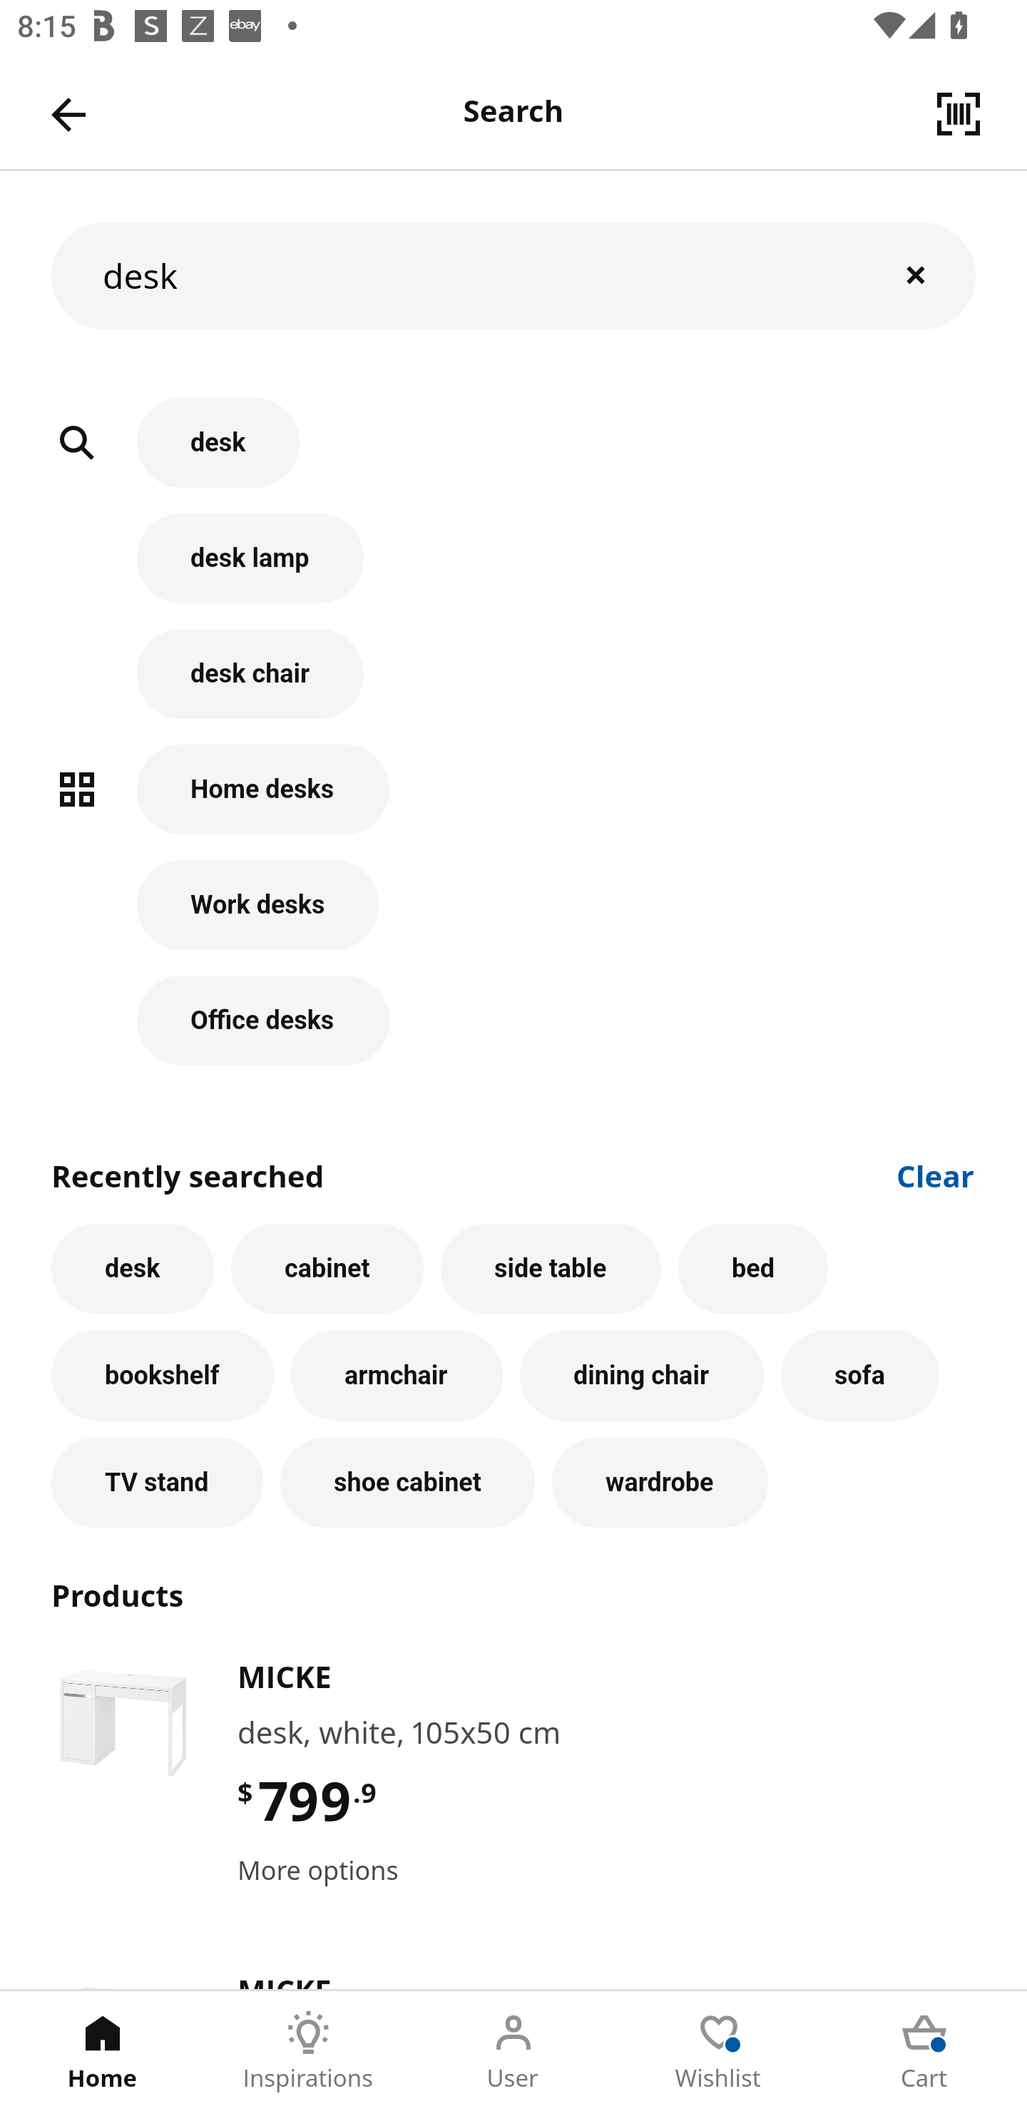 The width and height of the screenshot is (1027, 2111). What do you see at coordinates (408, 1483) in the screenshot?
I see `shoe cabinet` at bounding box center [408, 1483].